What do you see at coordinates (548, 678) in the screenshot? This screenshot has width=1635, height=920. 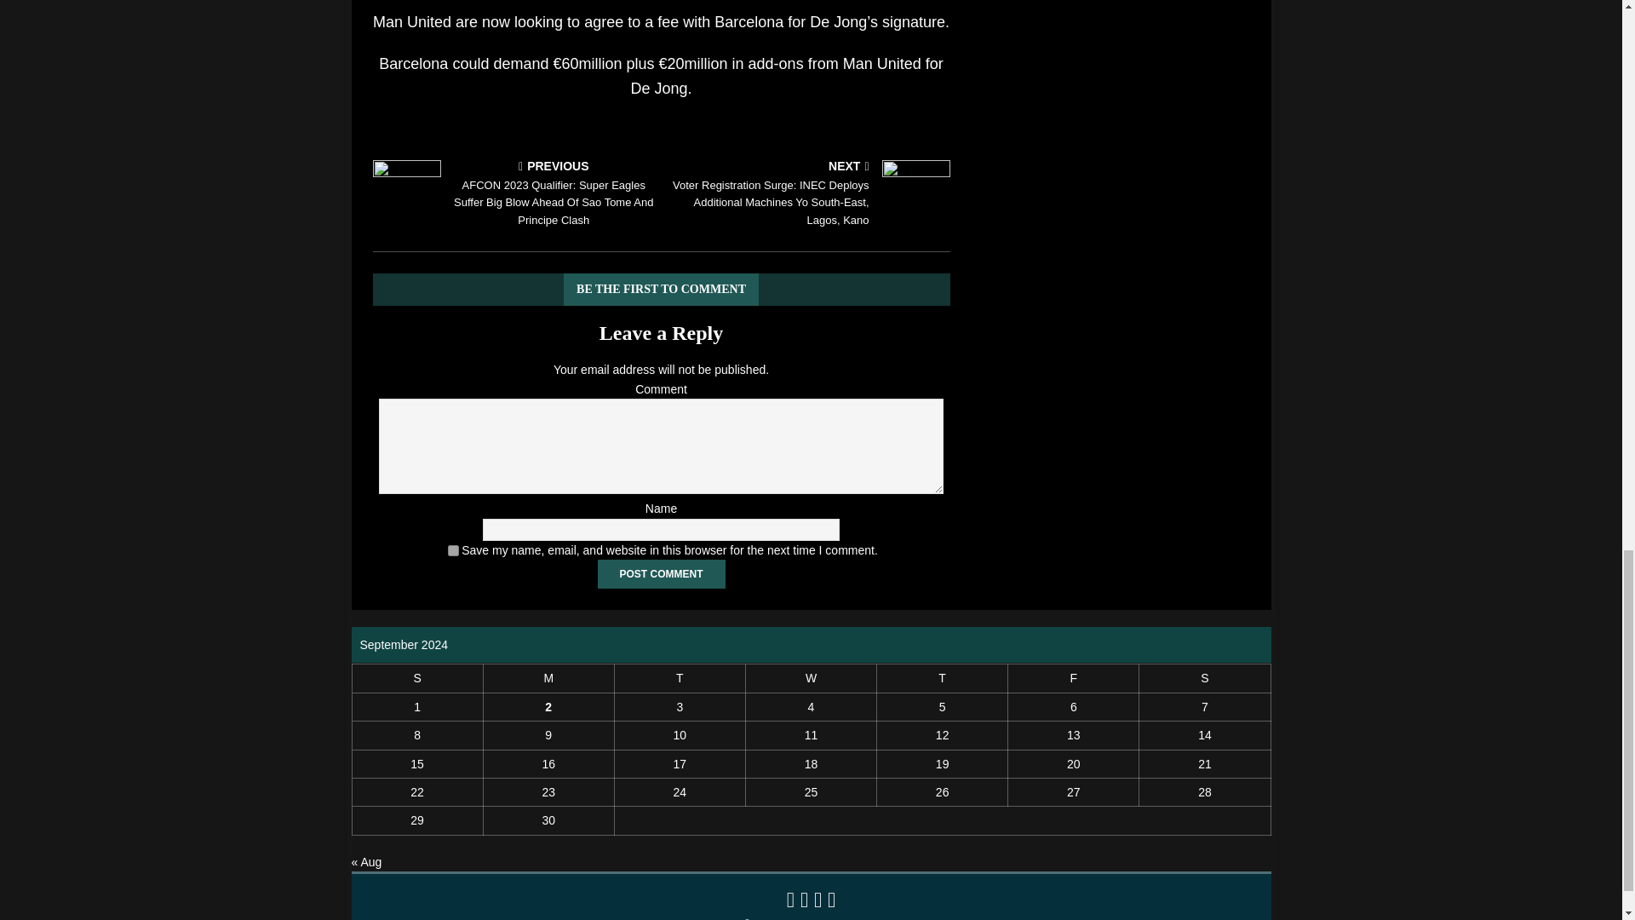 I see `Monday` at bounding box center [548, 678].